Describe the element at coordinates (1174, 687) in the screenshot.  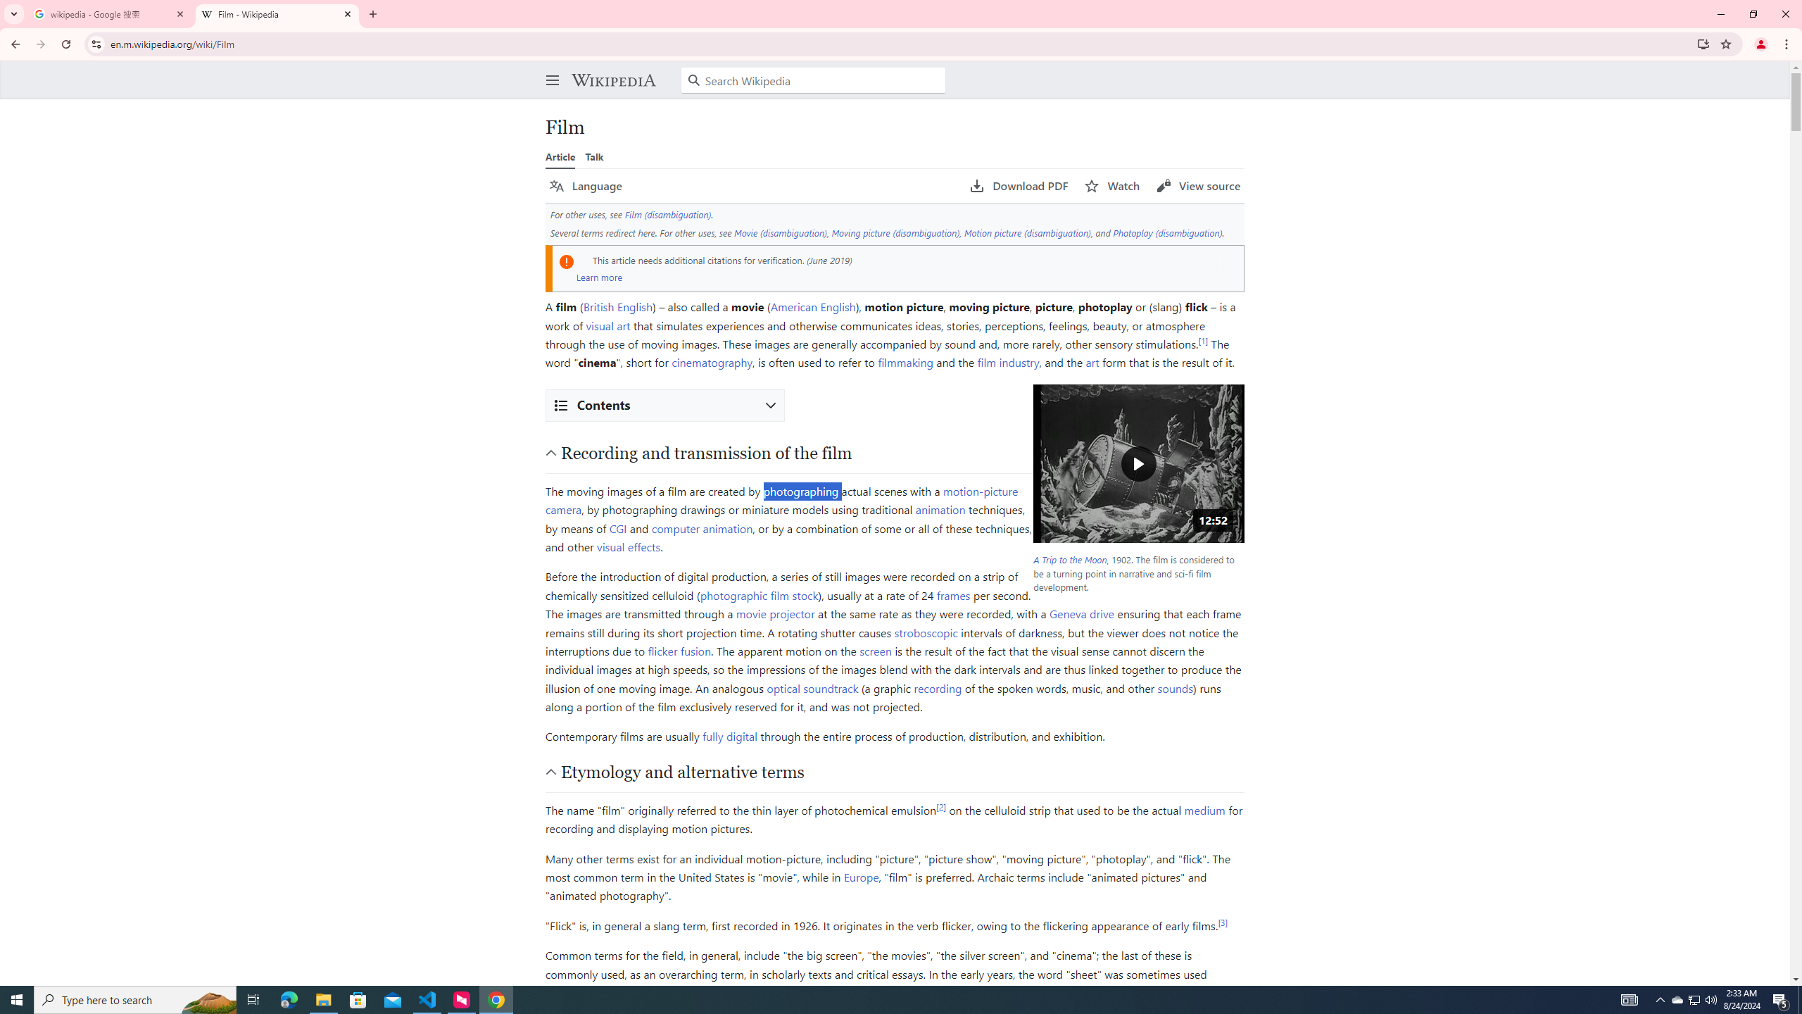
I see `sounds` at that location.